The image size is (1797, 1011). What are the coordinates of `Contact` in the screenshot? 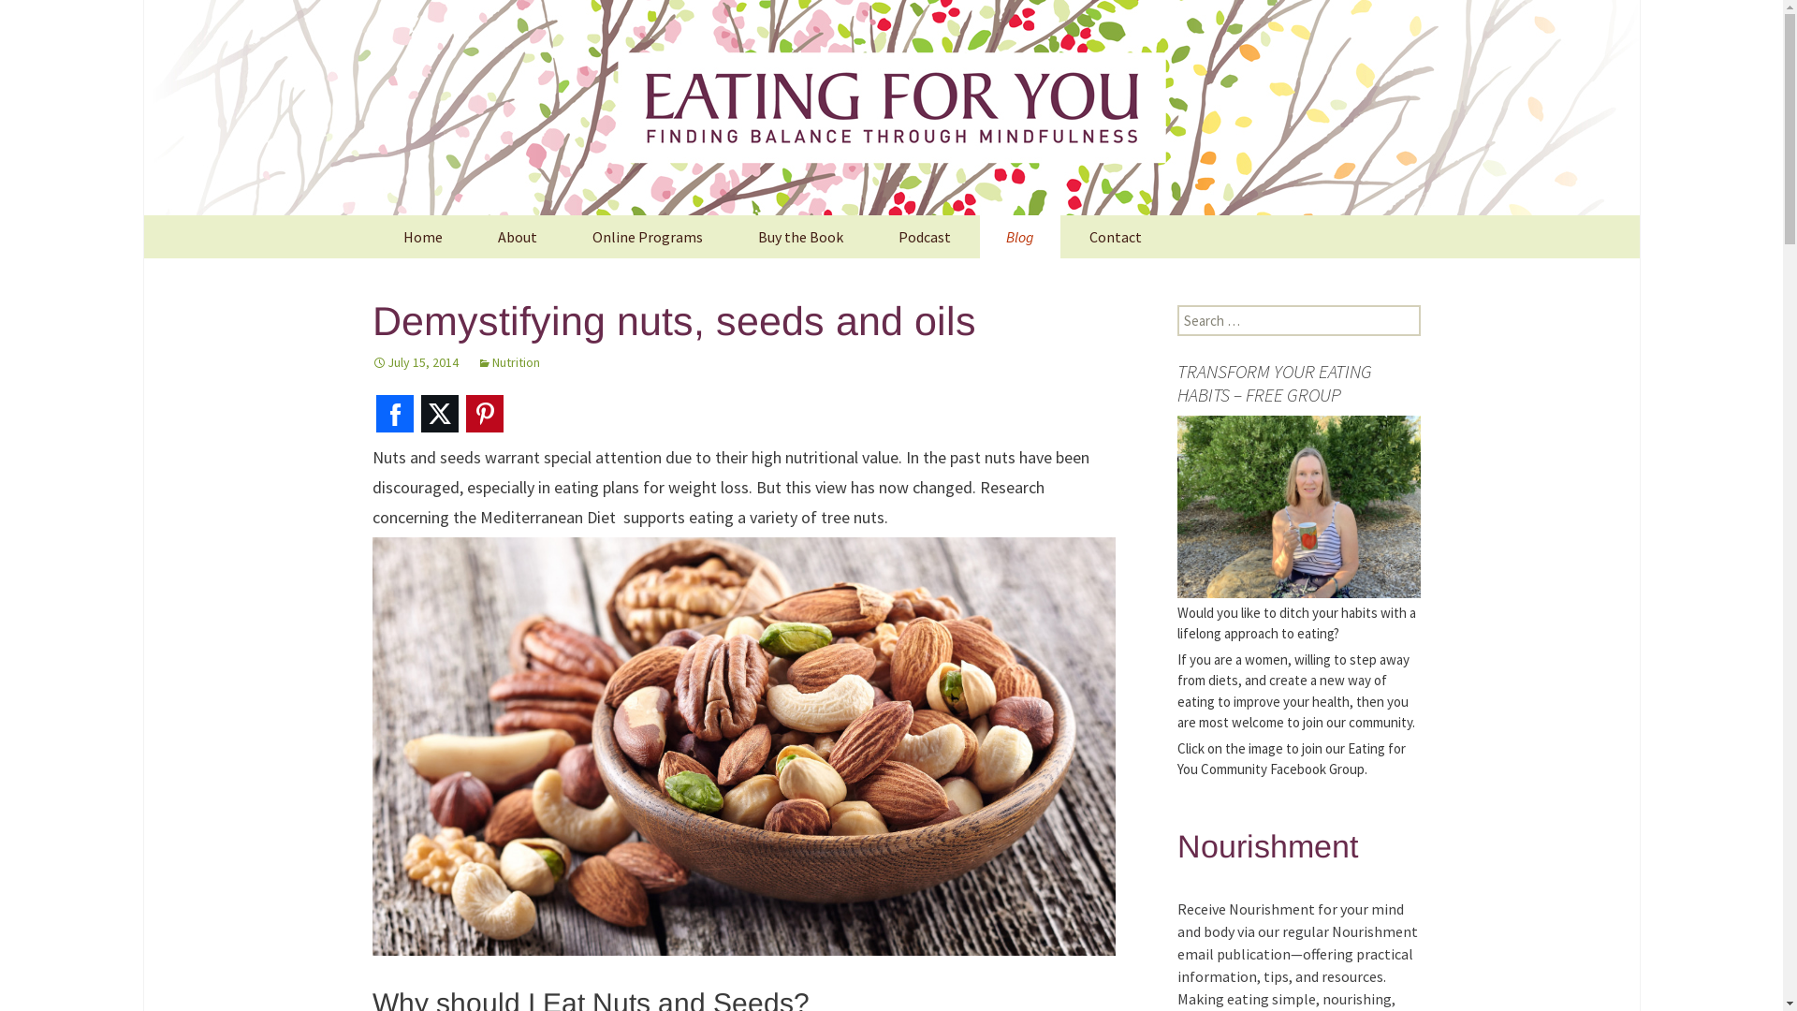 It's located at (1116, 237).